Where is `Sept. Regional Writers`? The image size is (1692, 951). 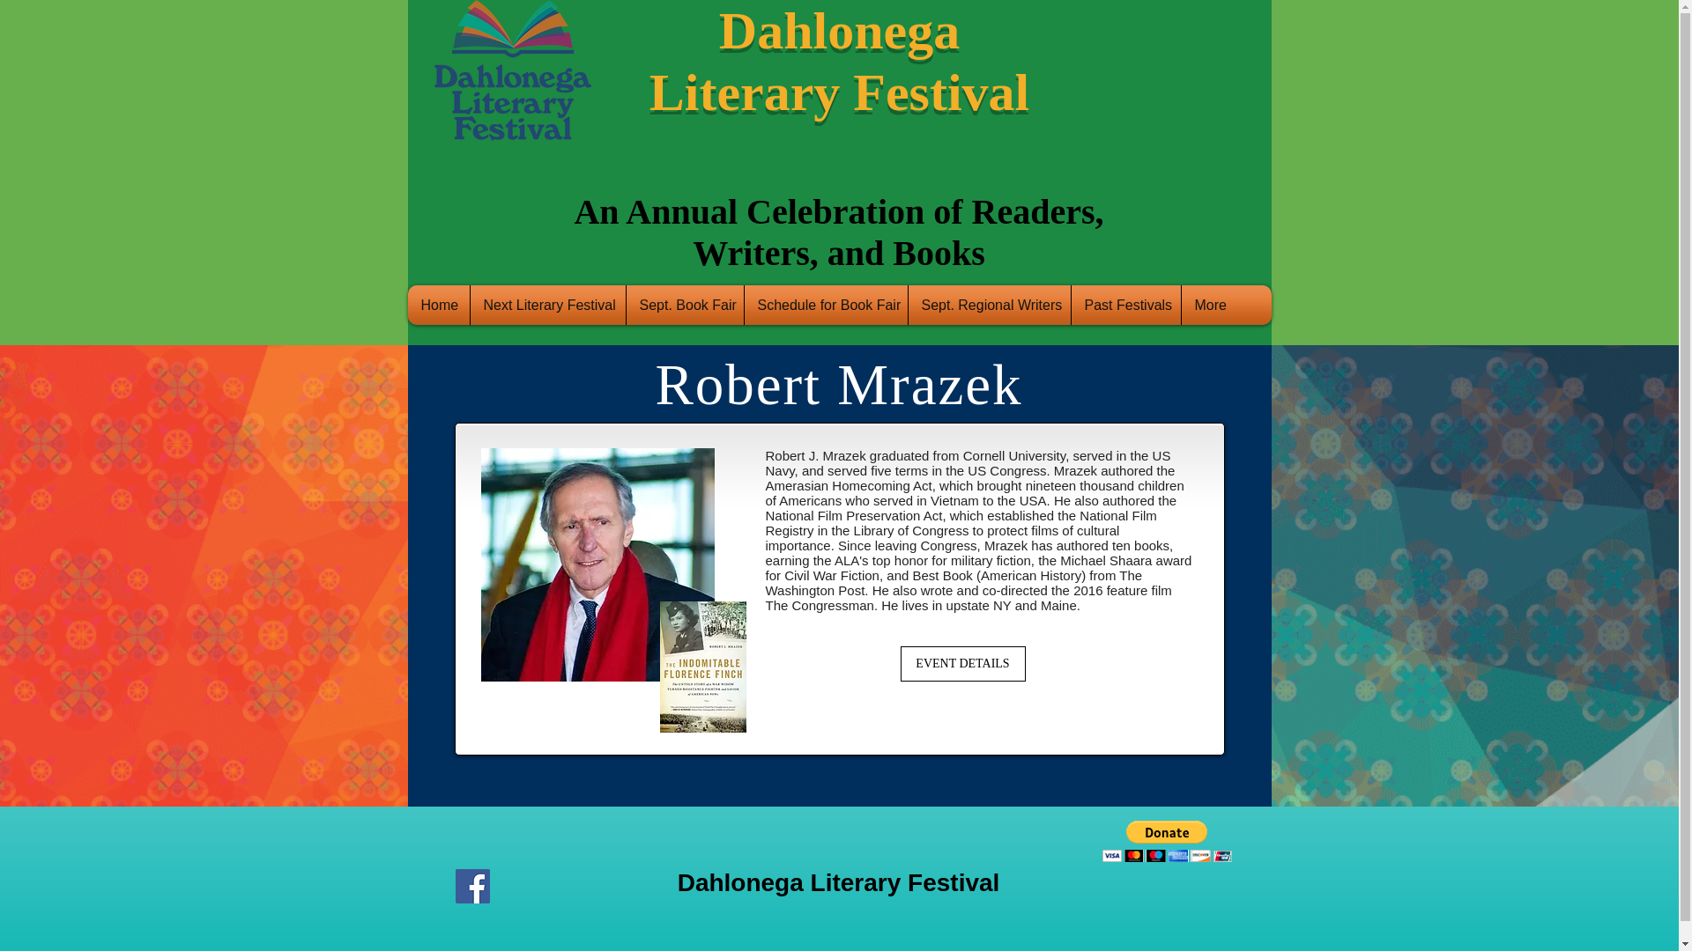
Sept. Regional Writers is located at coordinates (989, 305).